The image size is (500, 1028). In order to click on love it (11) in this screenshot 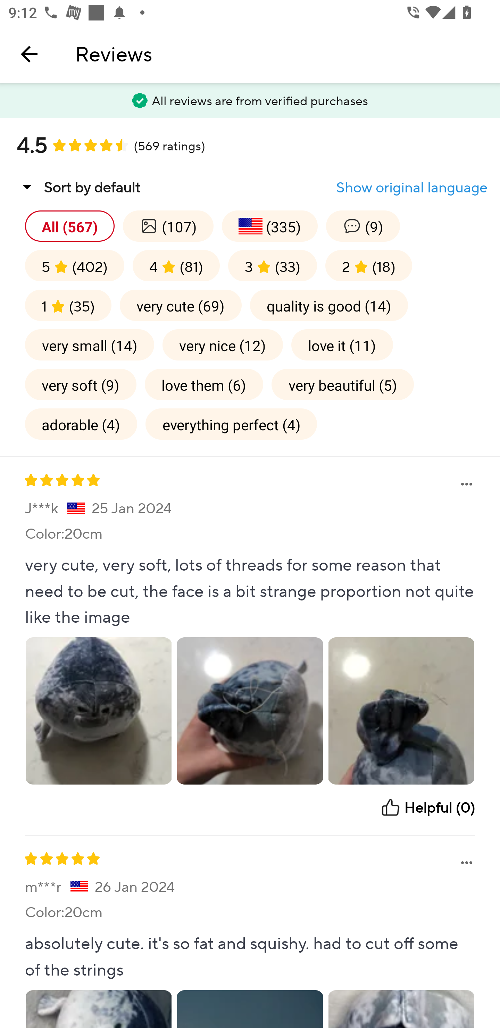, I will do `click(342, 345)`.